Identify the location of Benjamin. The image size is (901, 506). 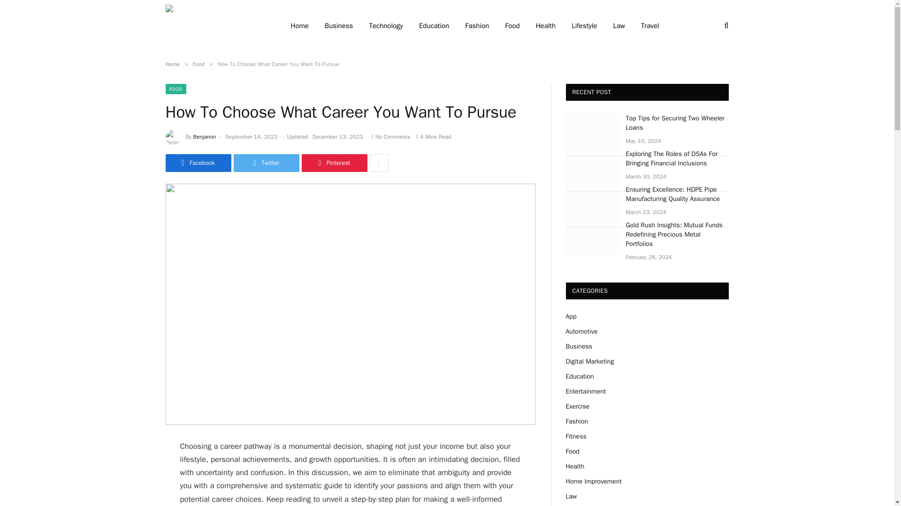
(205, 137).